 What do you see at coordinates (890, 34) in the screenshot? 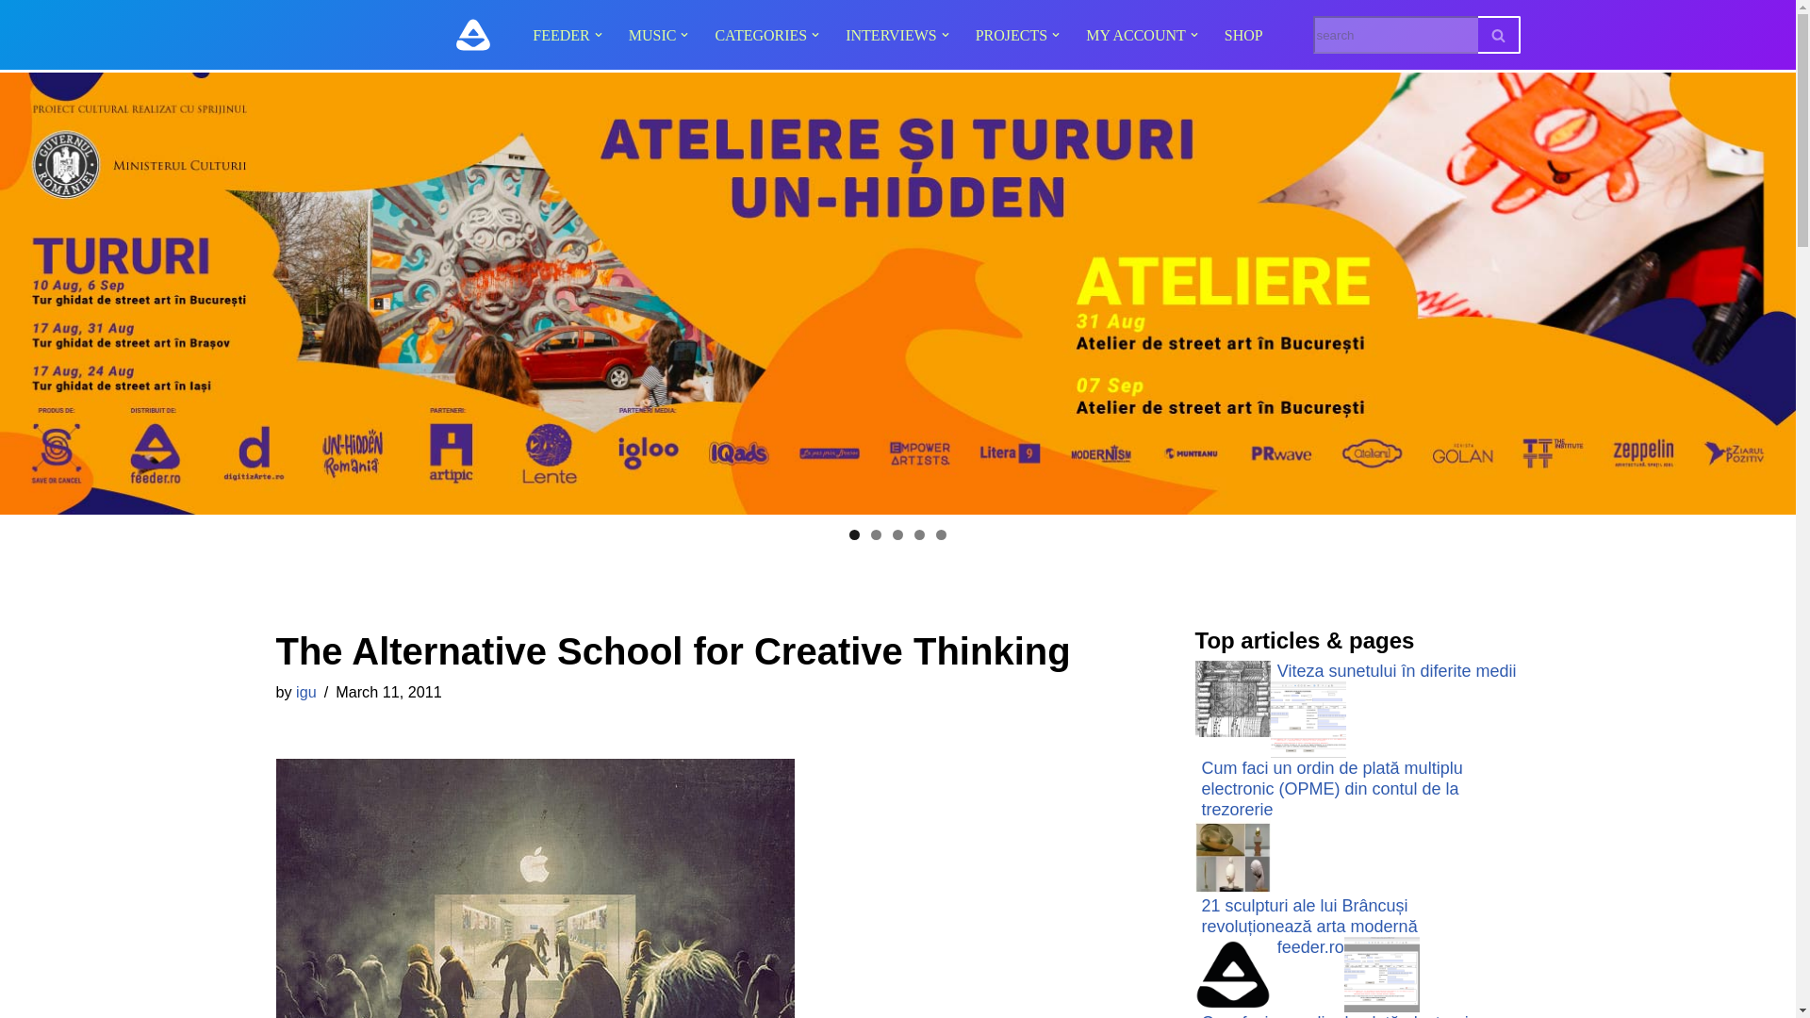
I see `INTERVIEWS` at bounding box center [890, 34].